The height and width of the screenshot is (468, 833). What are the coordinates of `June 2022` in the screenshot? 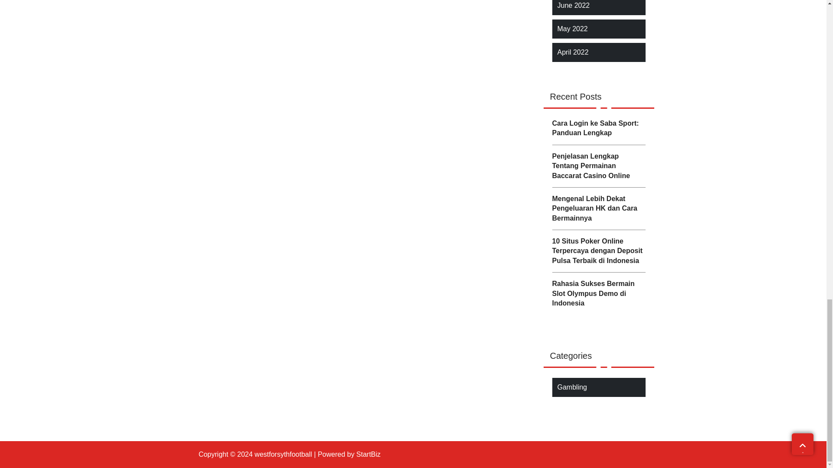 It's located at (574, 5).